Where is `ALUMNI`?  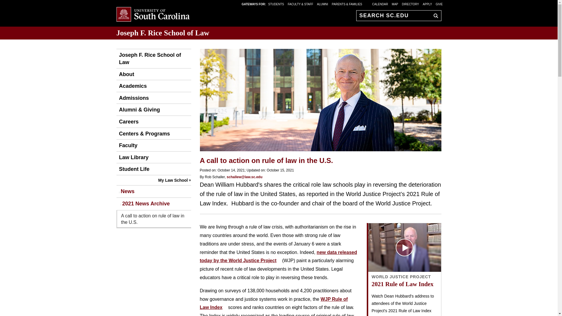 ALUMNI is located at coordinates (323, 4).